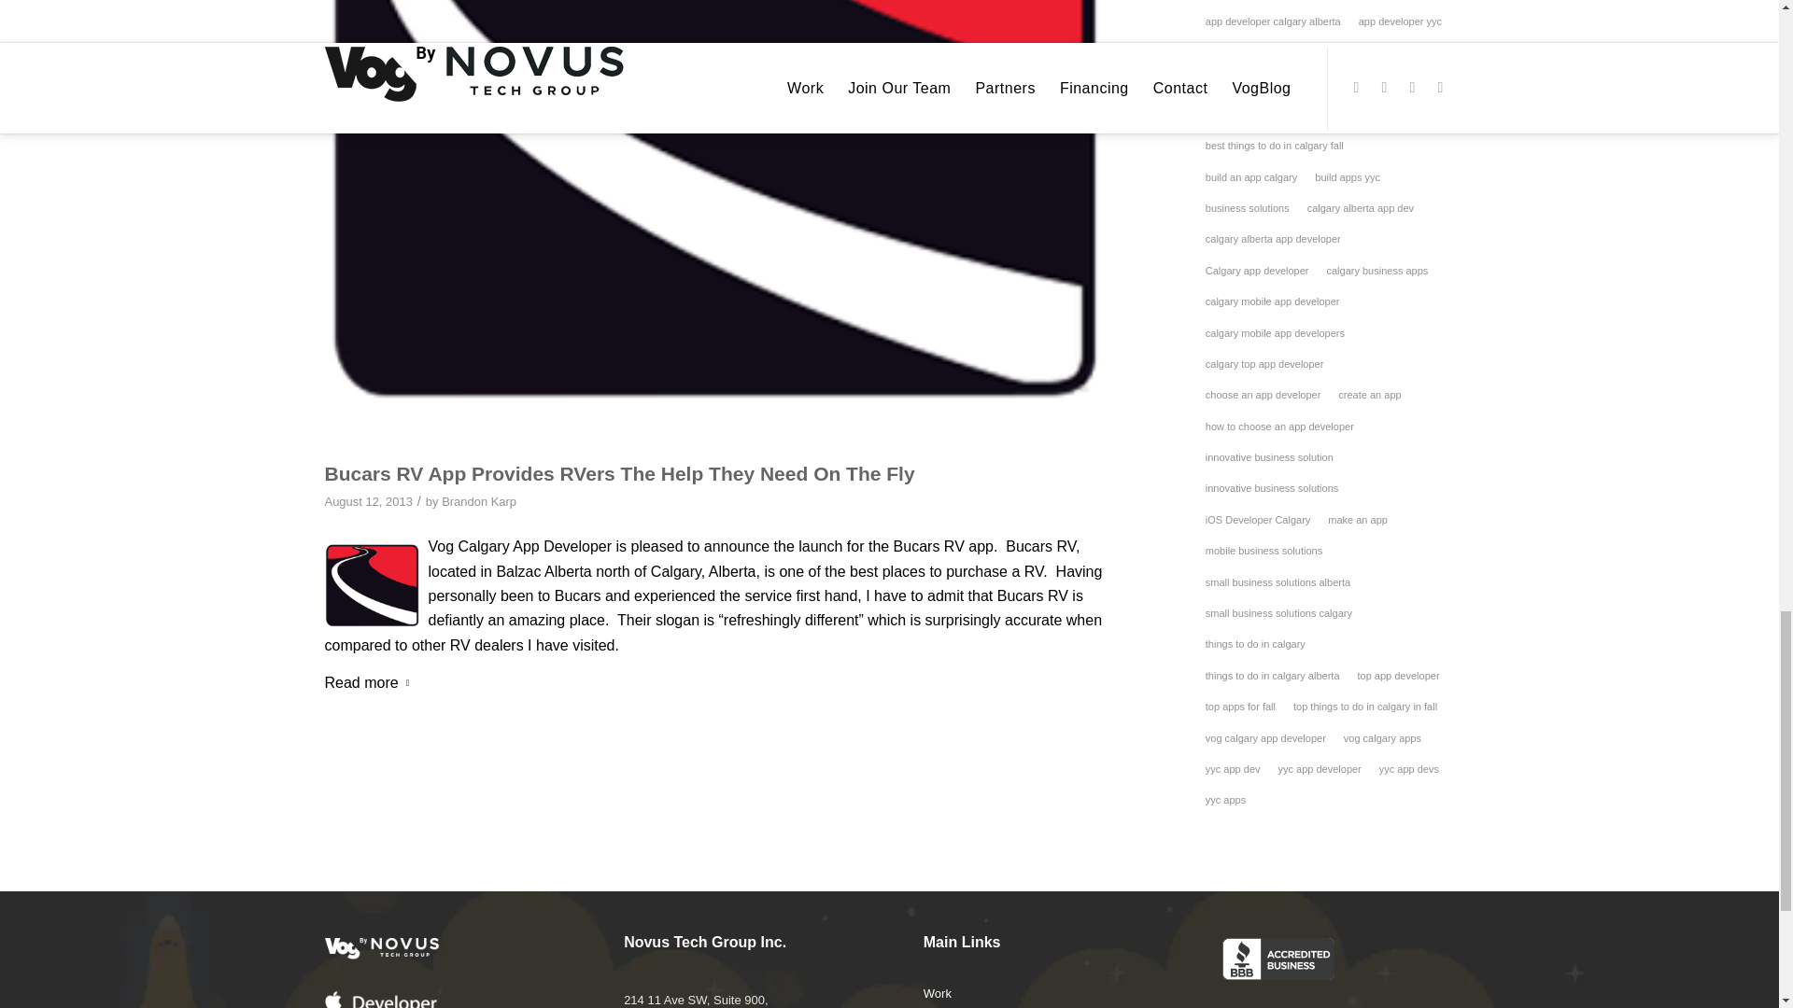 This screenshot has height=1008, width=1793. Describe the element at coordinates (1255, 2) in the screenshot. I see `app developer calgary` at that location.